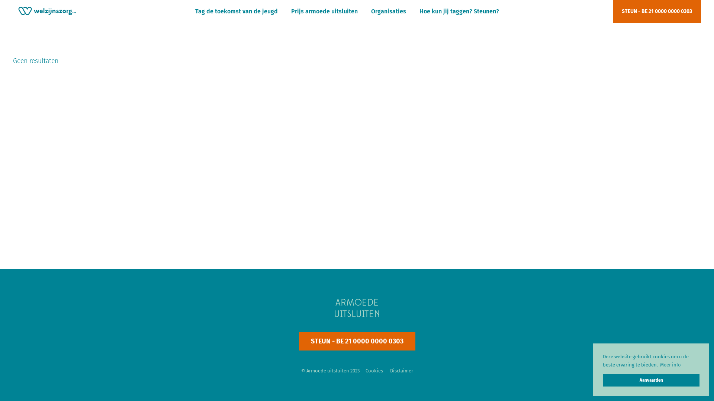  I want to click on STEUN - BE 21 0000 0000 0303, so click(357, 341).